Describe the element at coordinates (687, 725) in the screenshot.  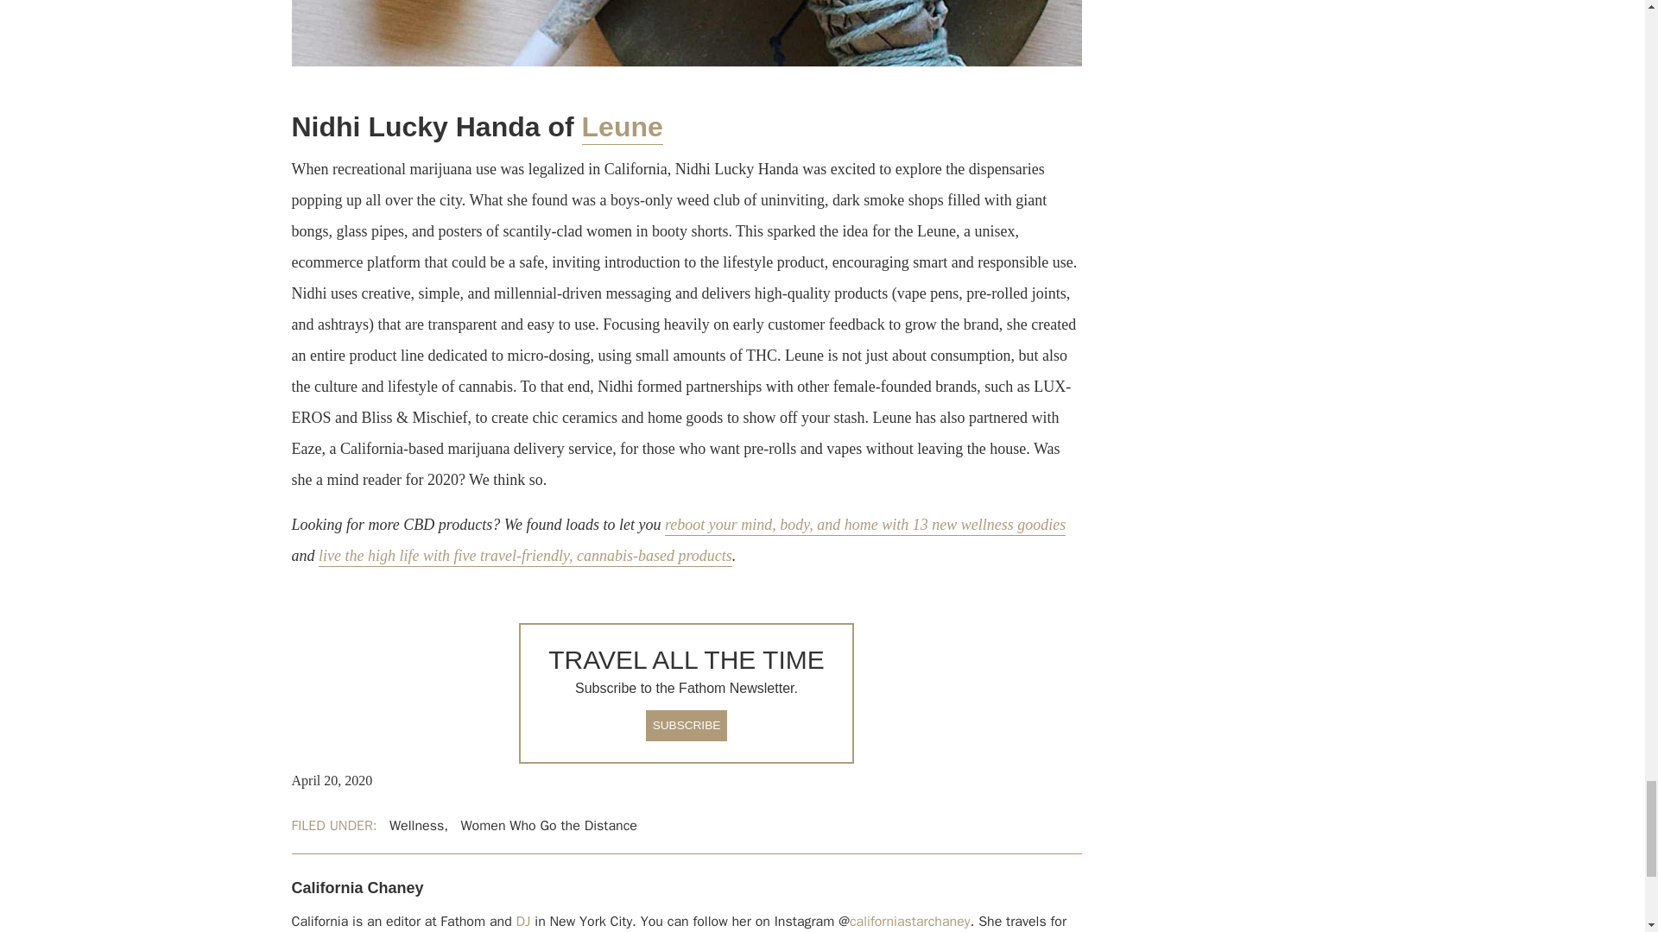
I see `SUBSCRIBE` at that location.